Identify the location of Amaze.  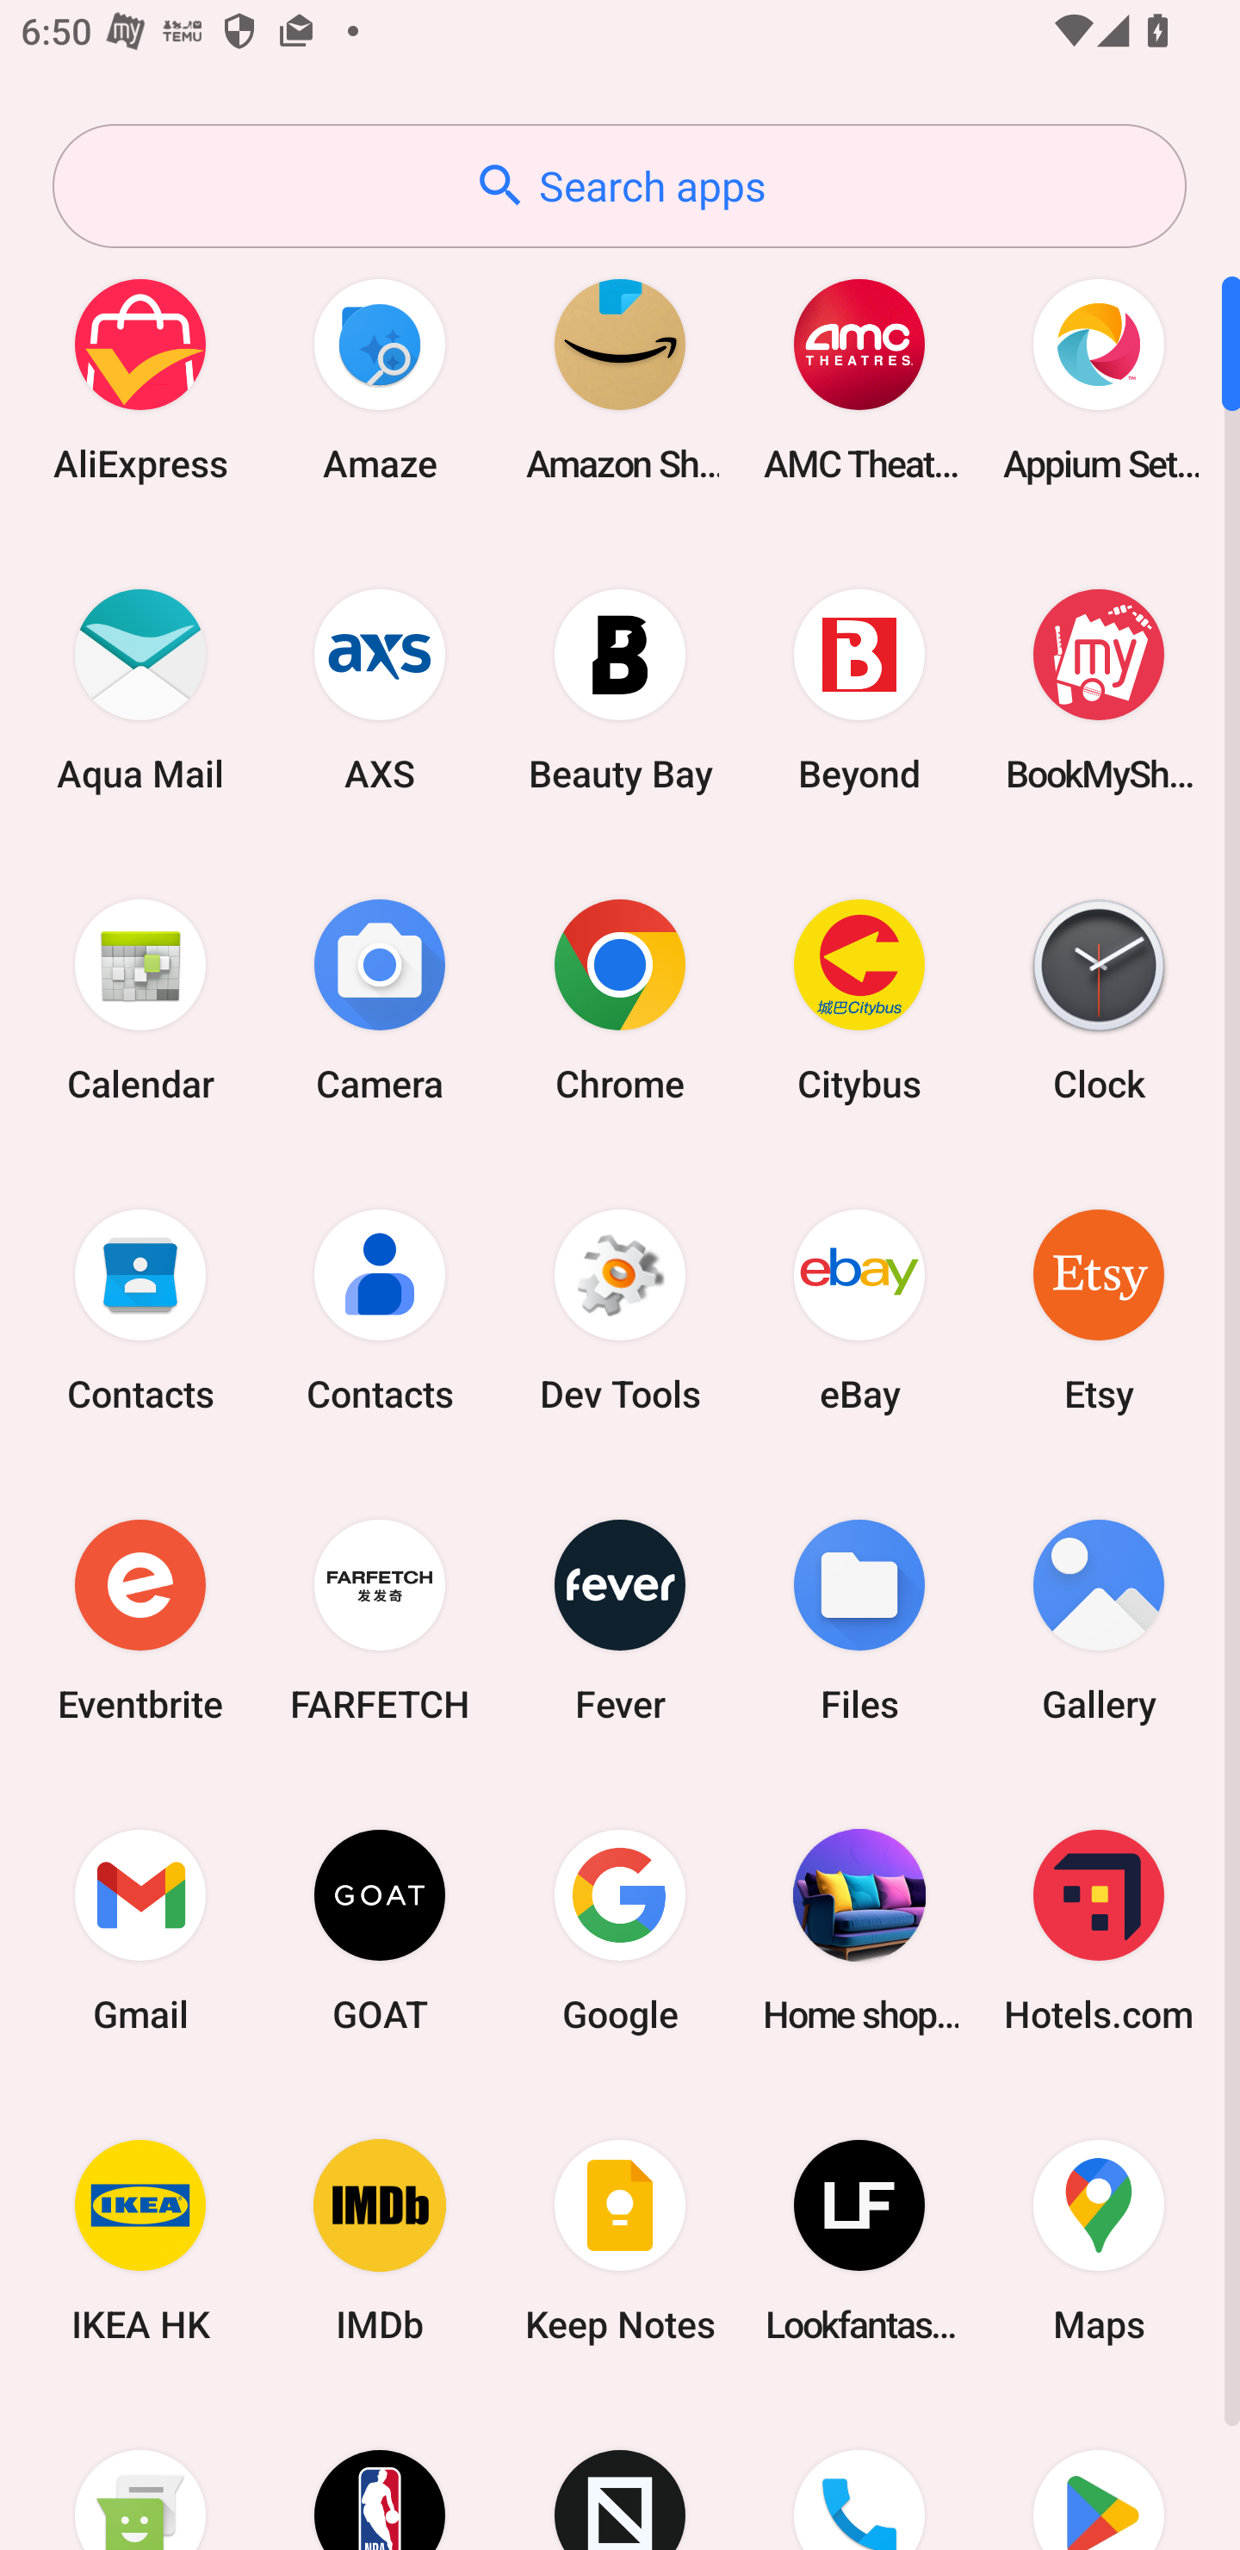
(380, 379).